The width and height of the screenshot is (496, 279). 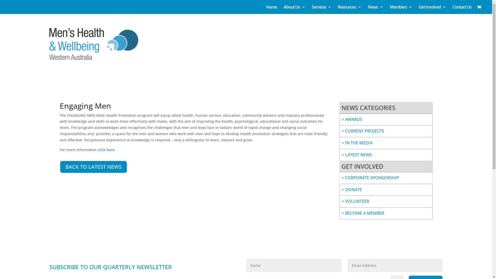 I want to click on > DONATE, so click(x=352, y=190).